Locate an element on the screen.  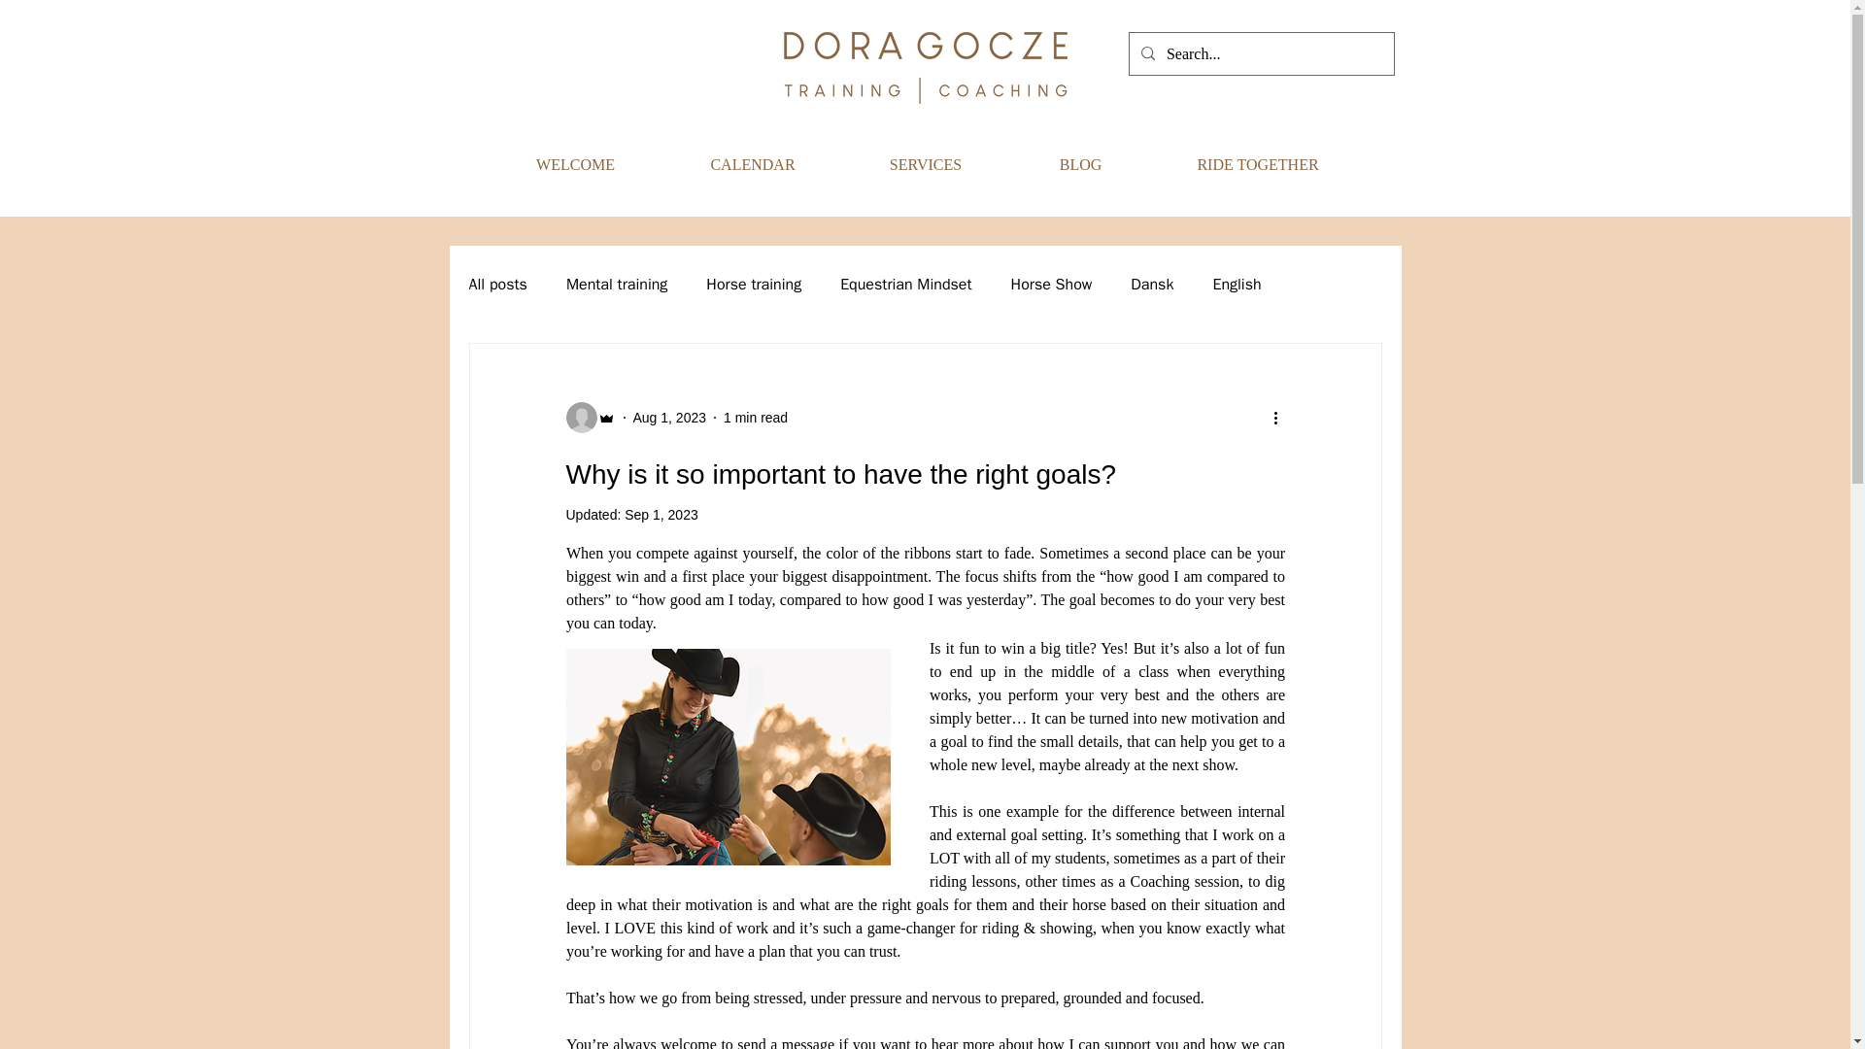
Dansk is located at coordinates (1151, 284).